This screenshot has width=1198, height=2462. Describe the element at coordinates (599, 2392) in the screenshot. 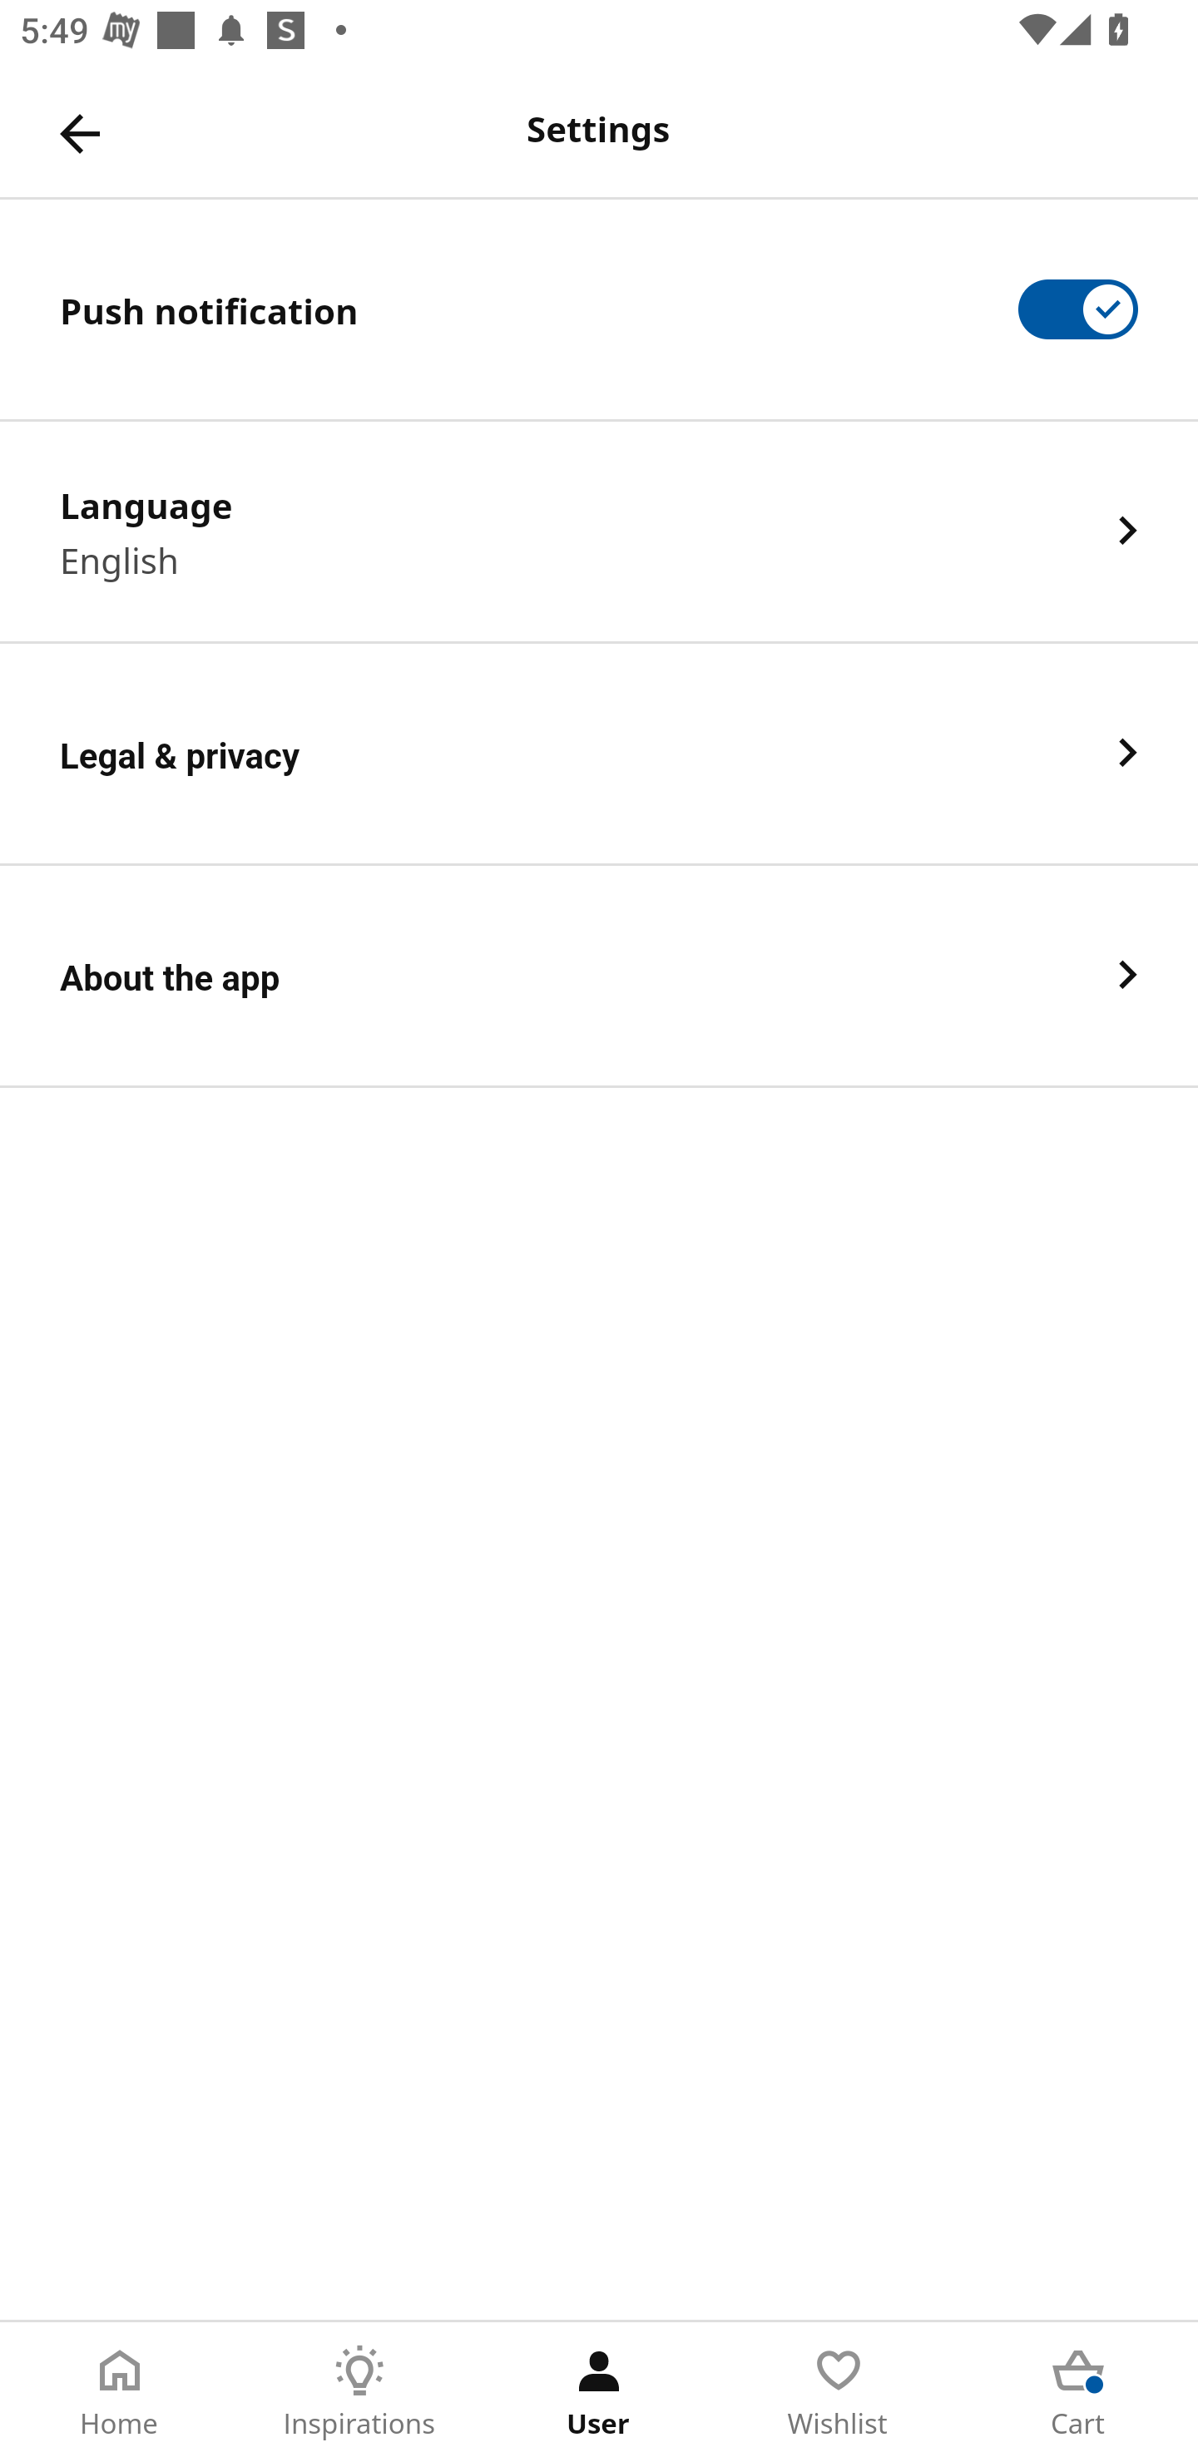

I see `User
Tab 3 of 5` at that location.